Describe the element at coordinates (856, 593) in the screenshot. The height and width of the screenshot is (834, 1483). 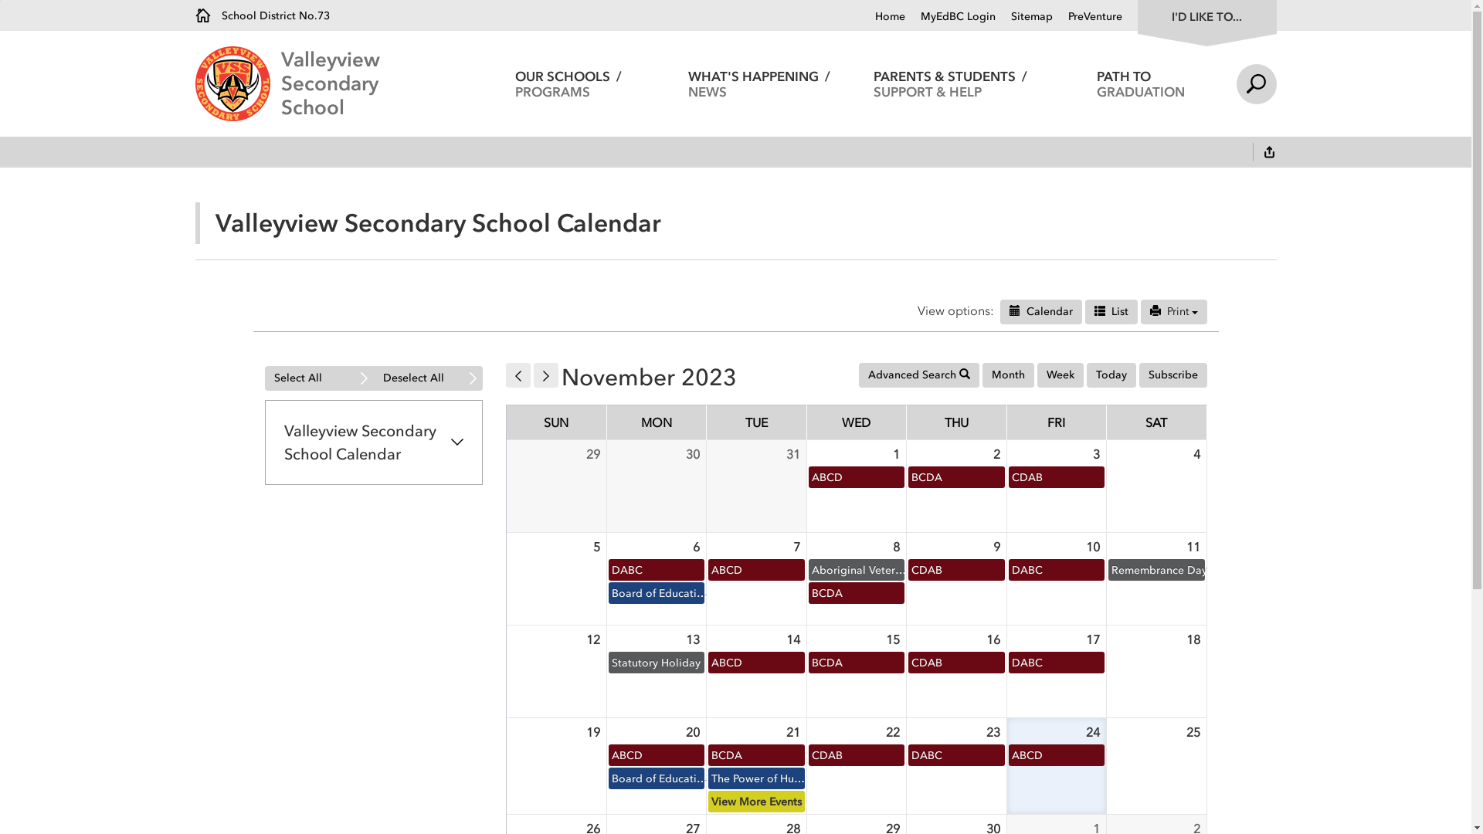
I see `BCDA` at that location.